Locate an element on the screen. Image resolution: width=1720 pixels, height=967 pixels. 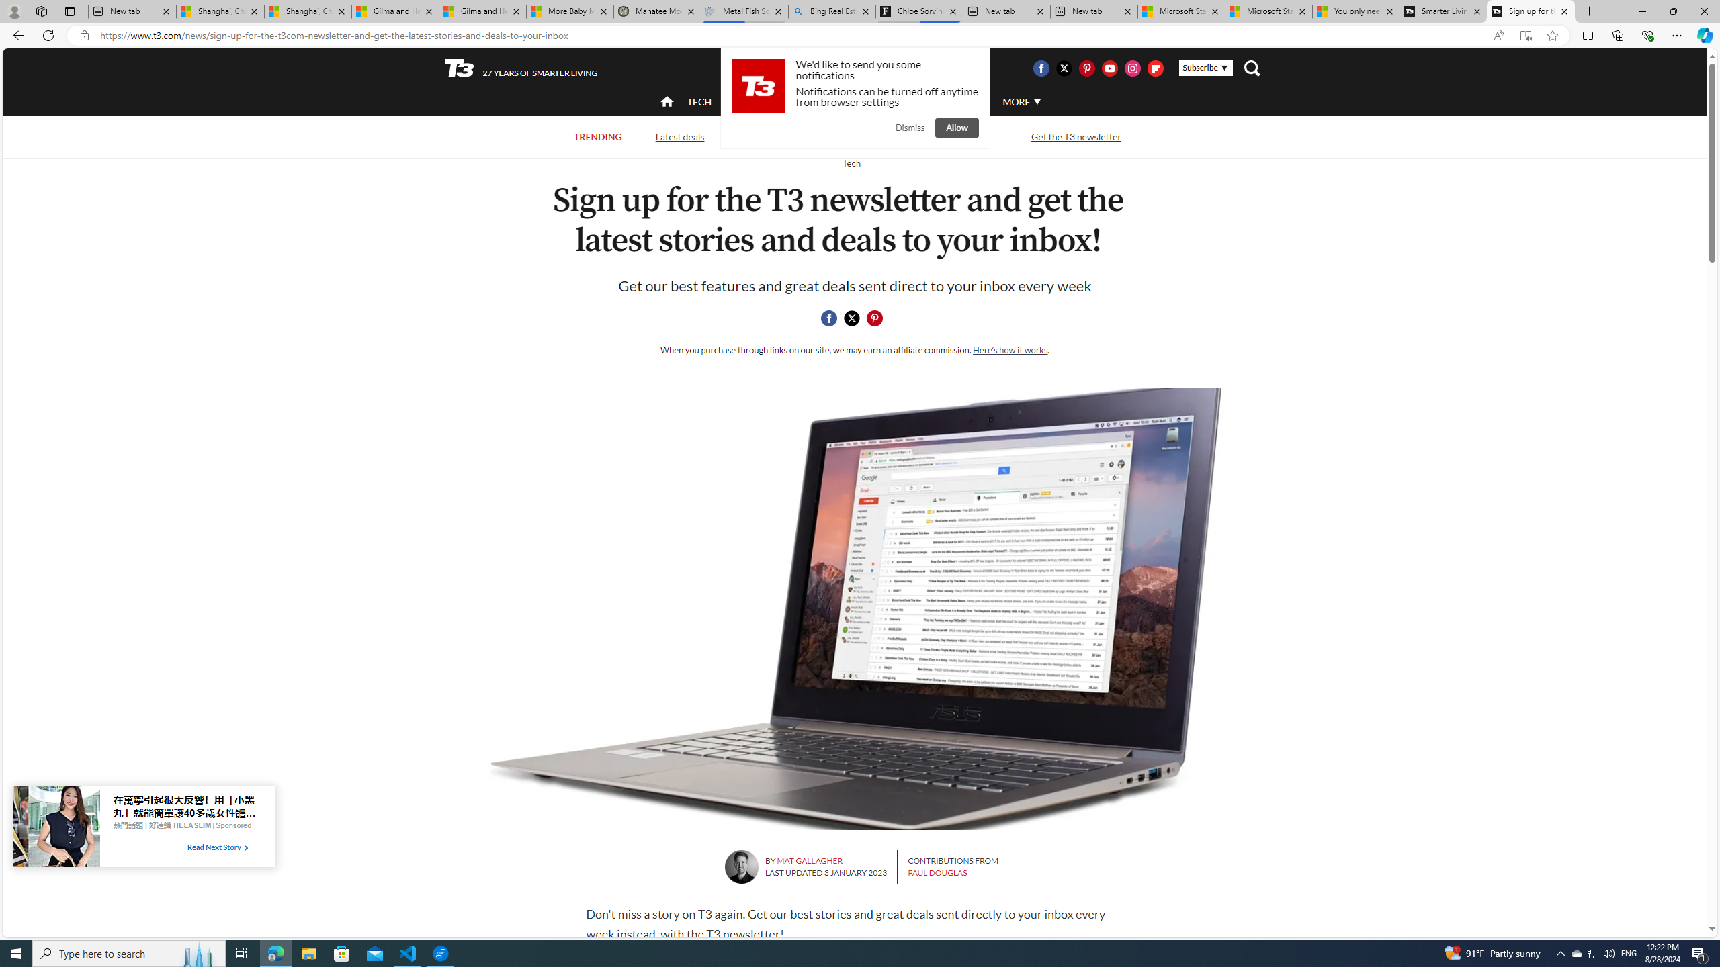
Enter Immersive Reader (F9) is located at coordinates (1525, 36).